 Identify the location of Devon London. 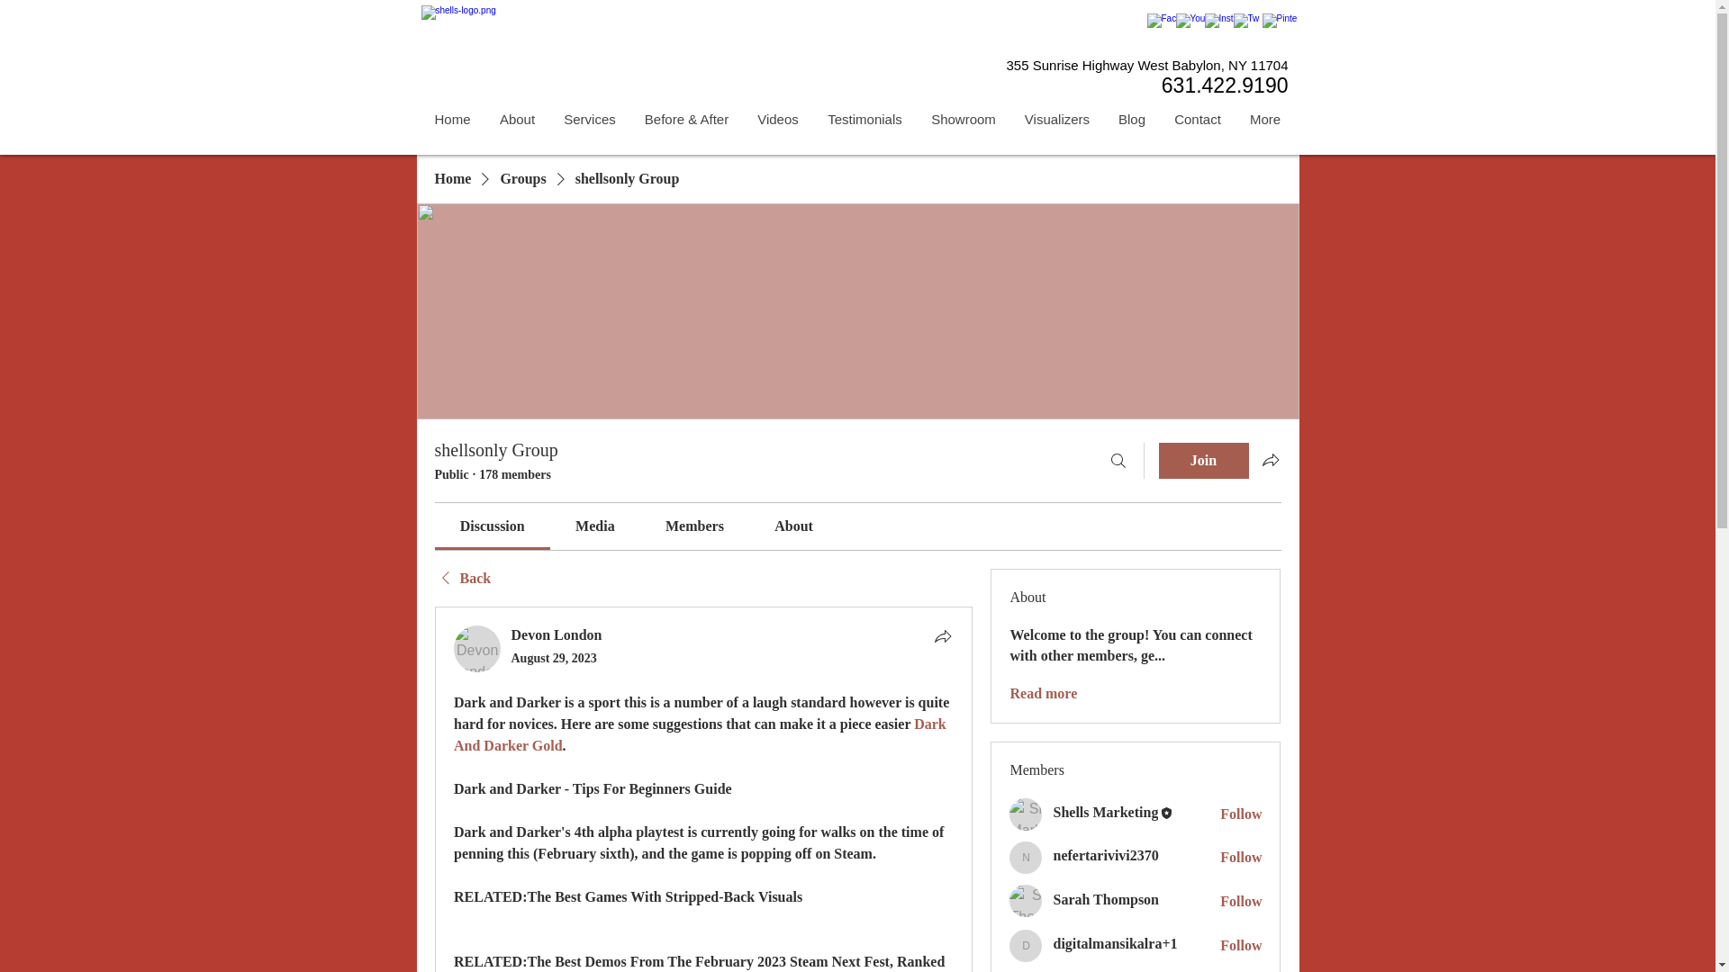
(477, 649).